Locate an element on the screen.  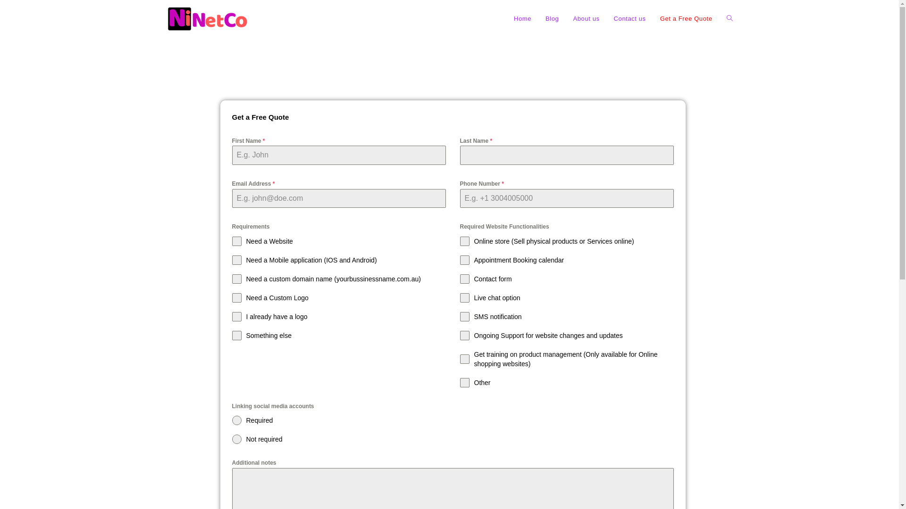
Home is located at coordinates (523, 19).